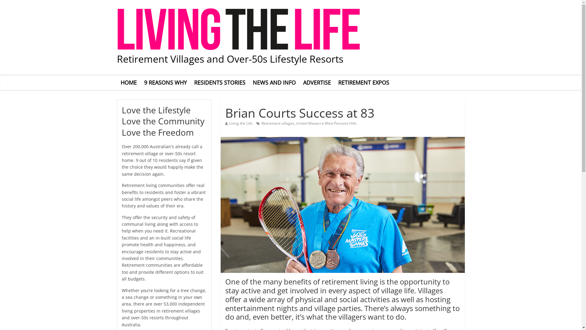 This screenshot has width=586, height=330. Describe the element at coordinates (165, 82) in the screenshot. I see `9 REASONS WHY` at that location.